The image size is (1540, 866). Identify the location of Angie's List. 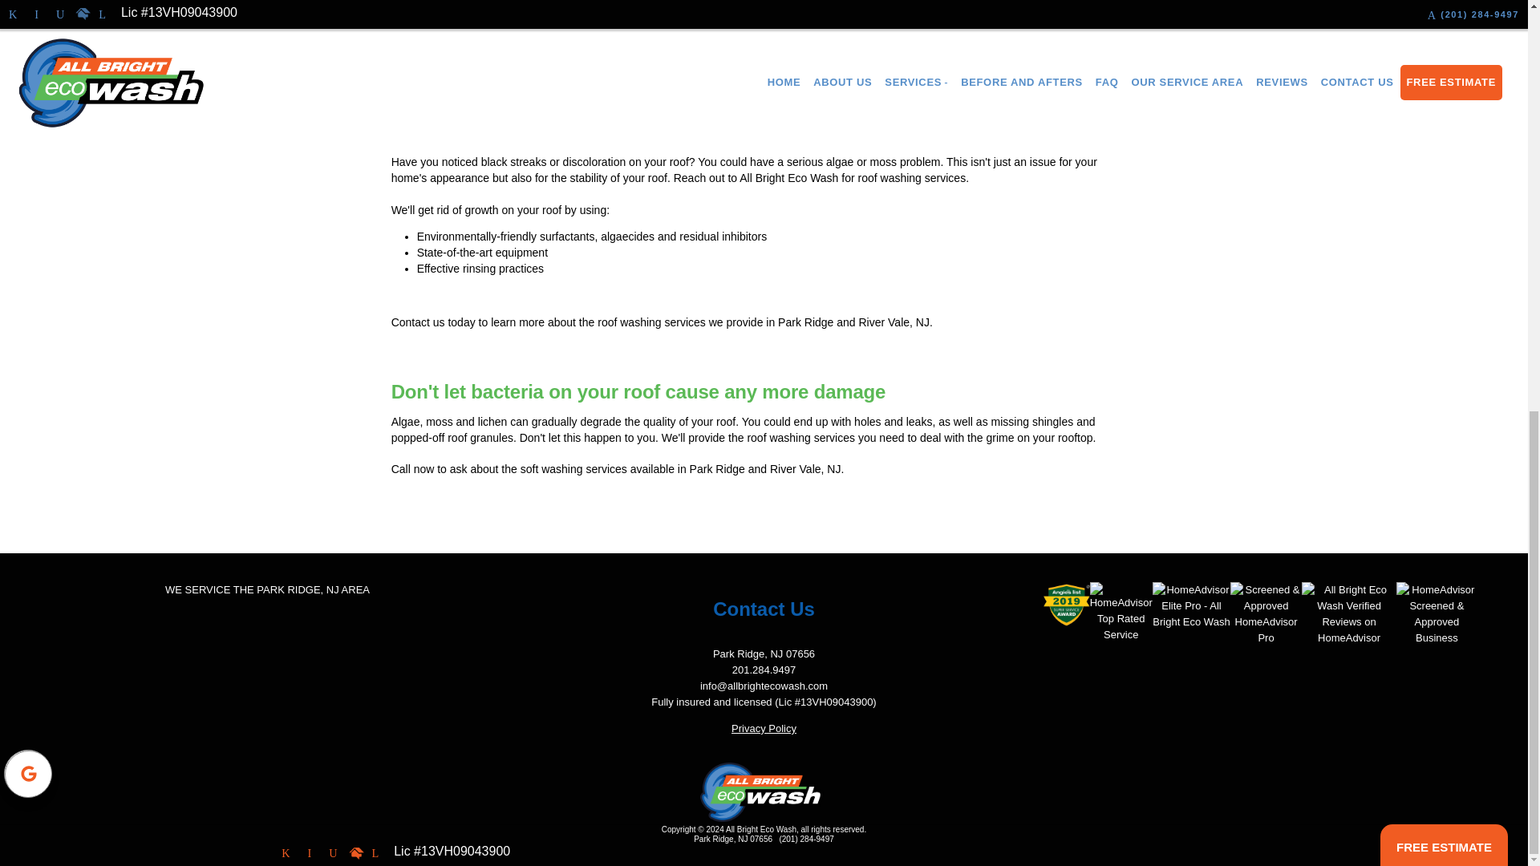
(332, 853).